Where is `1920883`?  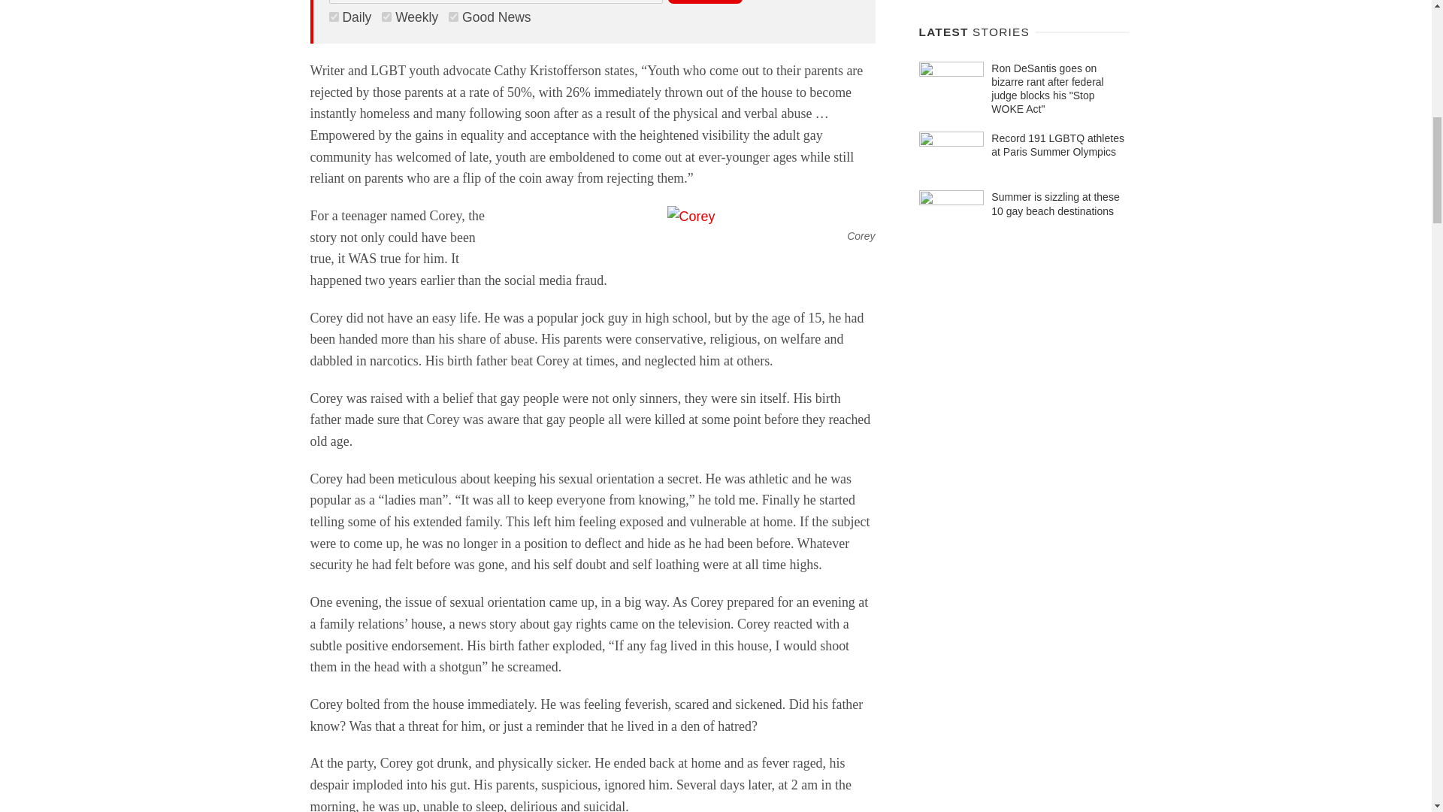
1920883 is located at coordinates (454, 17).